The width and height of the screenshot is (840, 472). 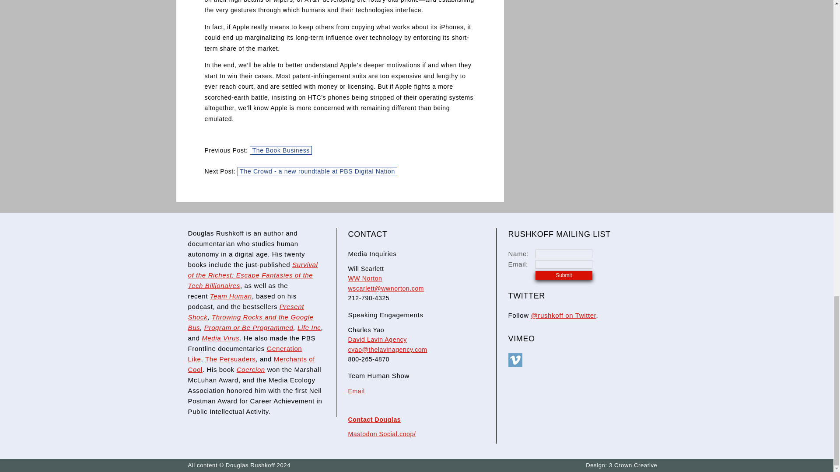 I want to click on The Persuaders, so click(x=230, y=359).